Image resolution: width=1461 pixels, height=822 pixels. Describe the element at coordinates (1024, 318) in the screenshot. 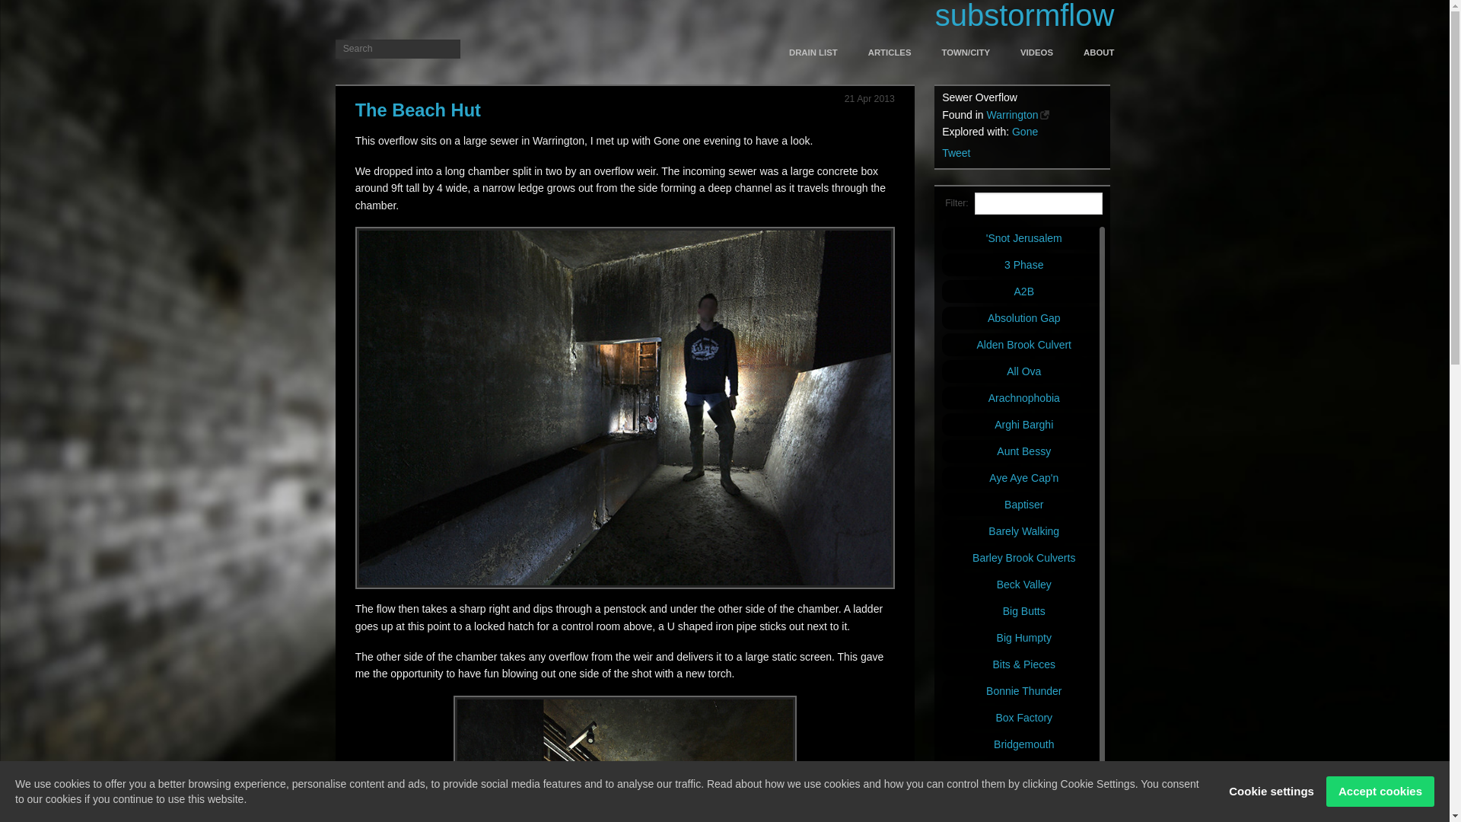

I see `Absolution Gap` at that location.